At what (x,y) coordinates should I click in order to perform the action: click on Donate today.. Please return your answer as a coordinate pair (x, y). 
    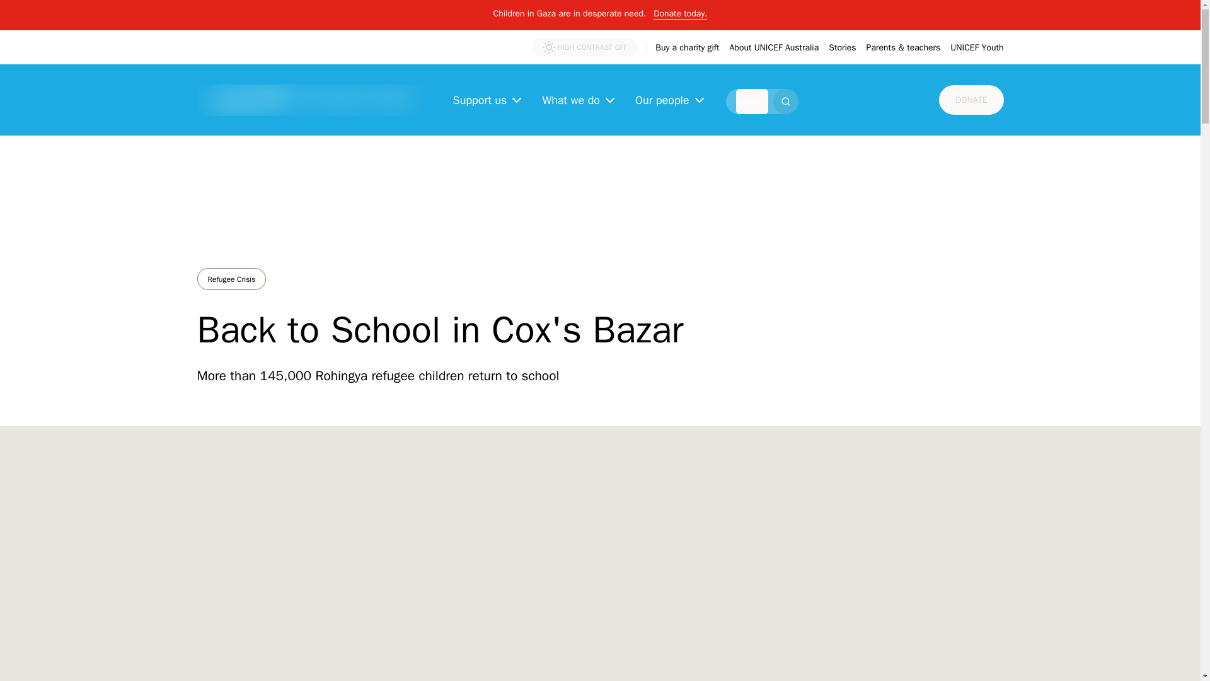
    Looking at the image, I should click on (679, 10).